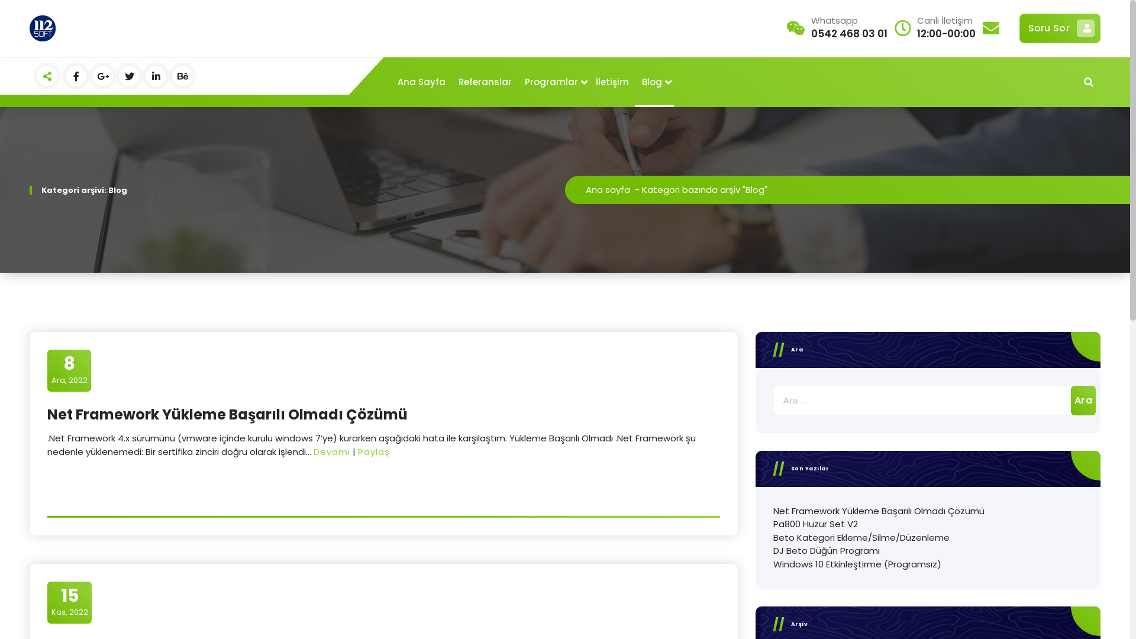 This screenshot has width=1136, height=639. Describe the element at coordinates (485, 82) in the screenshot. I see `Referanslar` at that location.